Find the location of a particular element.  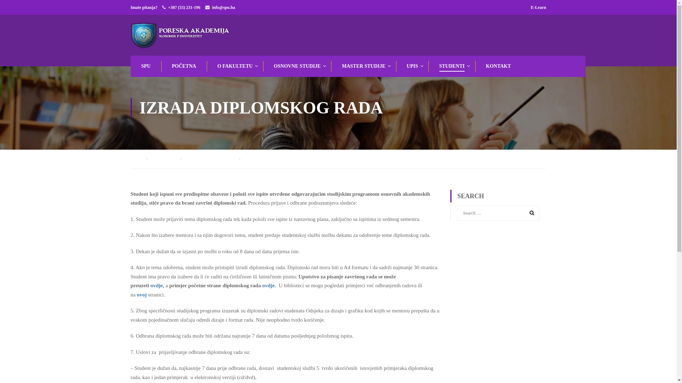

E-Learn is located at coordinates (538, 7).